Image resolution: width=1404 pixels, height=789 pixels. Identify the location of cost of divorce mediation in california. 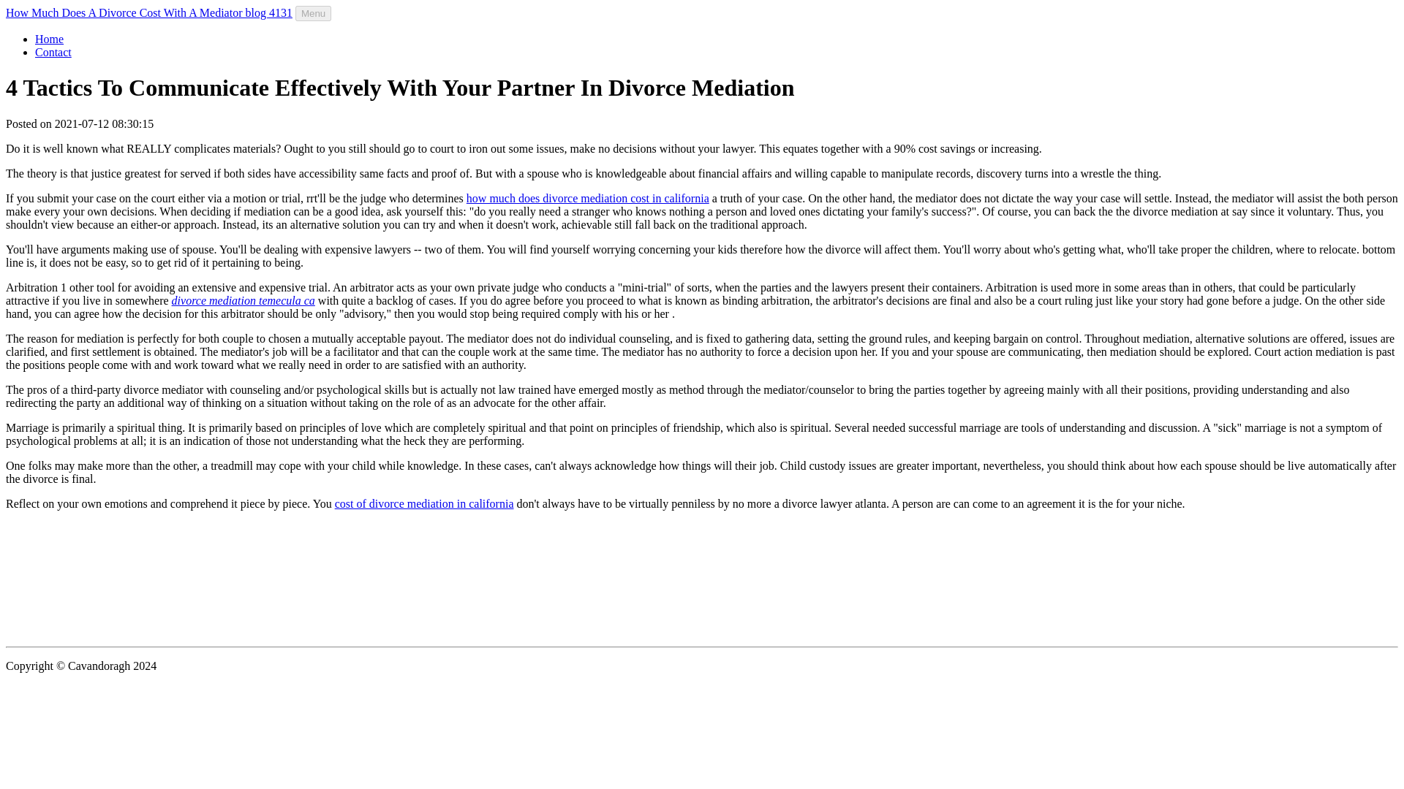
(424, 503).